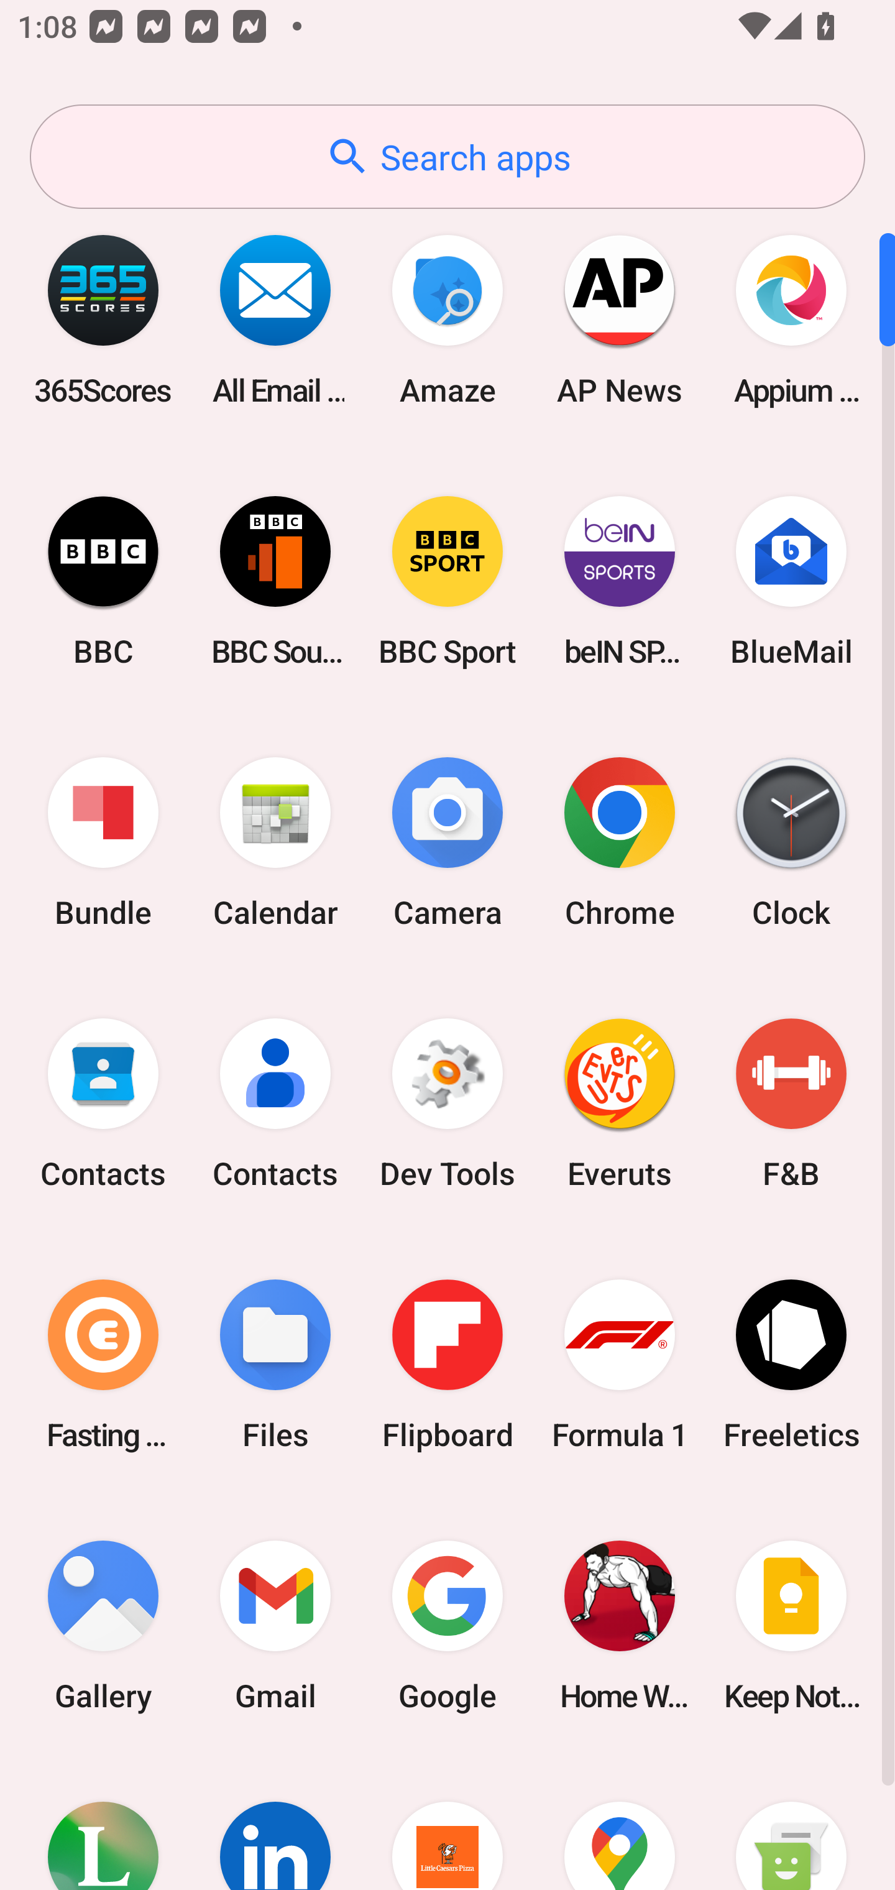 Image resolution: width=895 pixels, height=1890 pixels. Describe the element at coordinates (791, 320) in the screenshot. I see `Appium Settings` at that location.